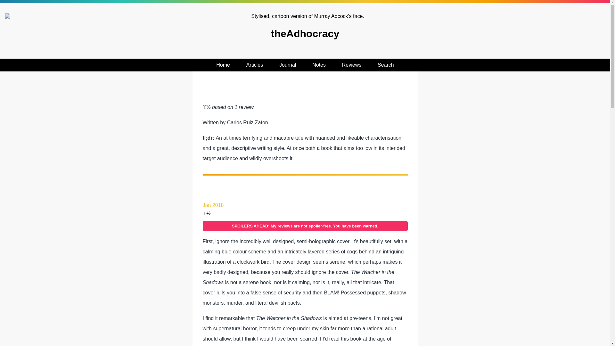  I want to click on Search, so click(386, 65).